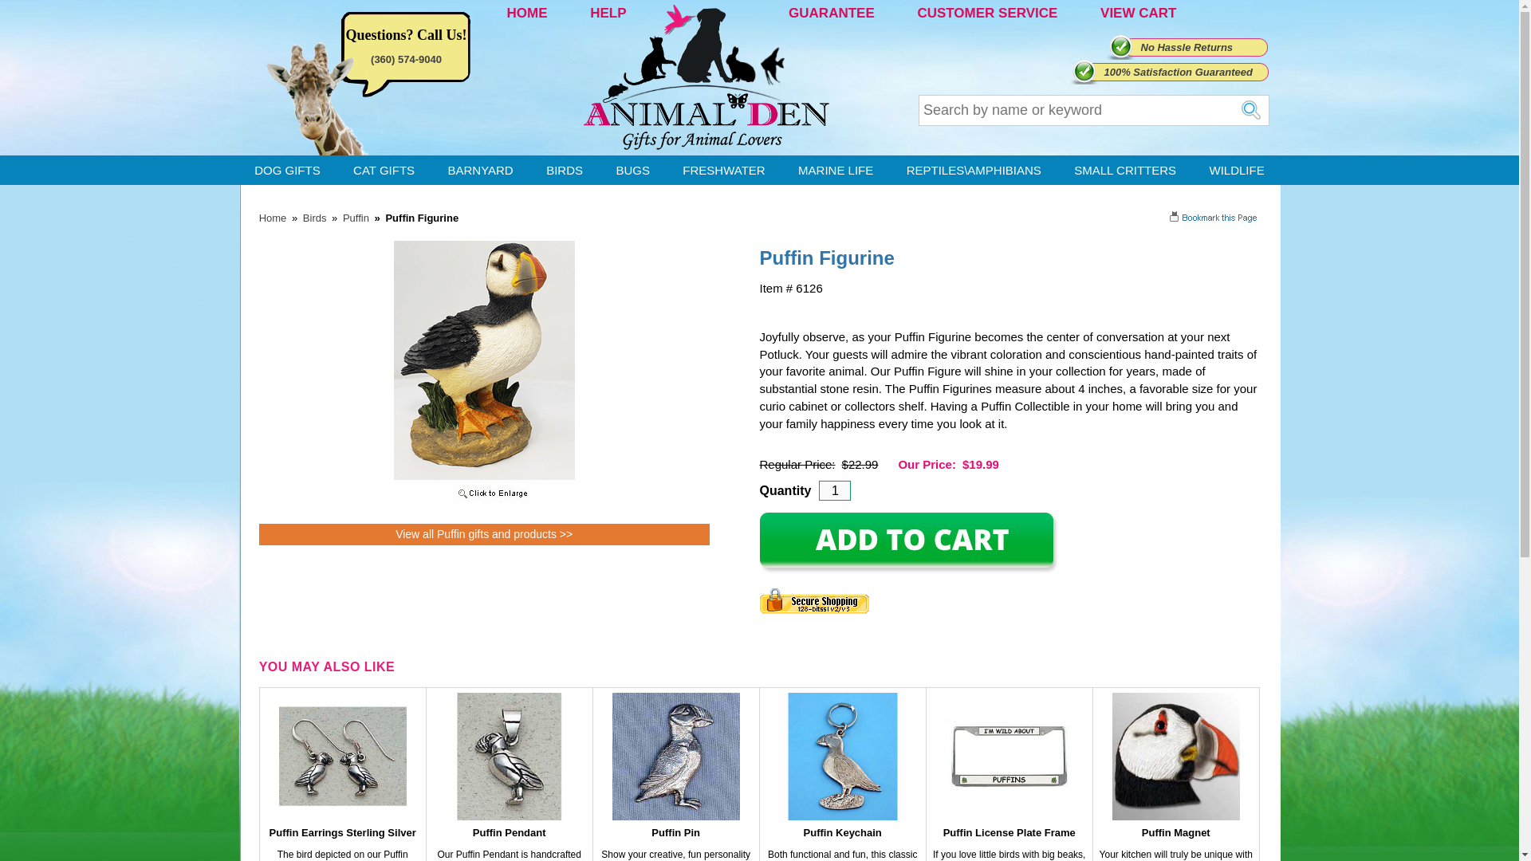 Image resolution: width=1531 pixels, height=861 pixels. Describe the element at coordinates (1138, 13) in the screenshot. I see `VIEW CART` at that location.